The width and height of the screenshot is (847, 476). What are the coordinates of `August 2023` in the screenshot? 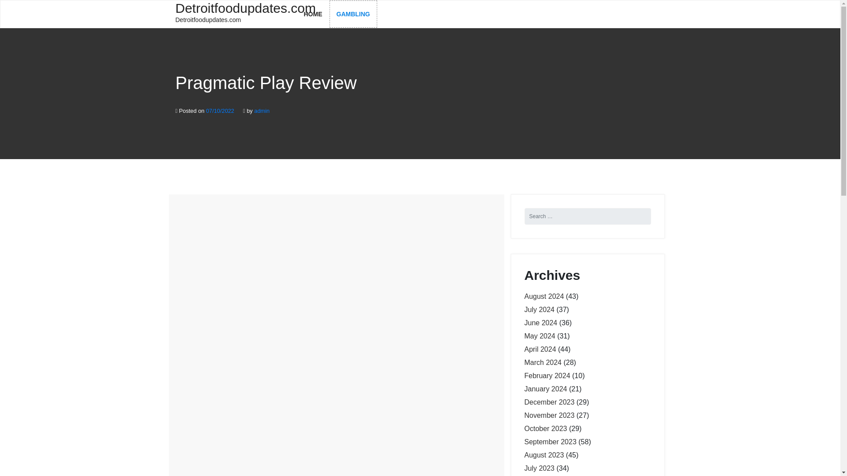 It's located at (549, 415).